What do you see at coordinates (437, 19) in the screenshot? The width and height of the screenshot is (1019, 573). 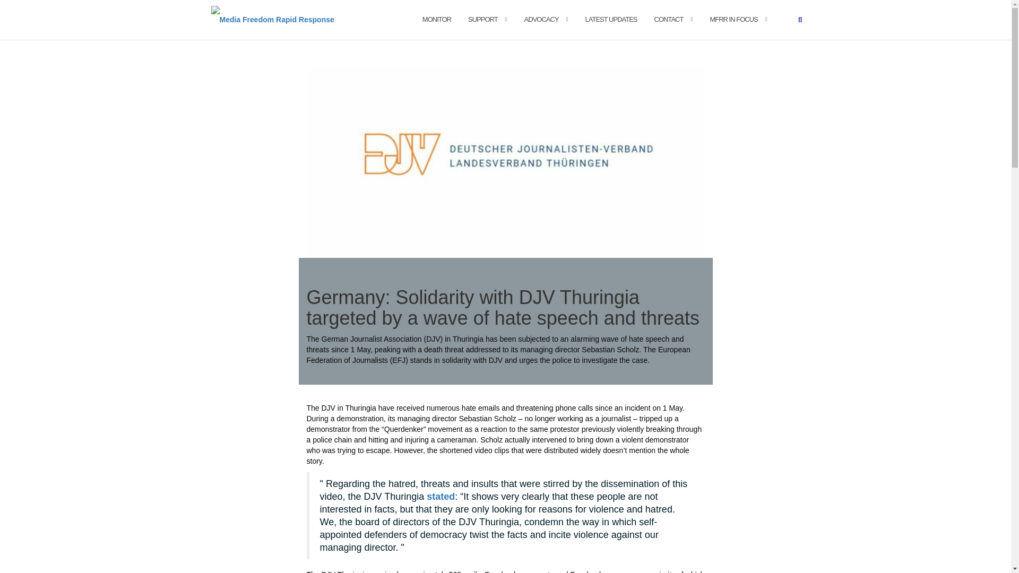 I see `Monitor` at bounding box center [437, 19].